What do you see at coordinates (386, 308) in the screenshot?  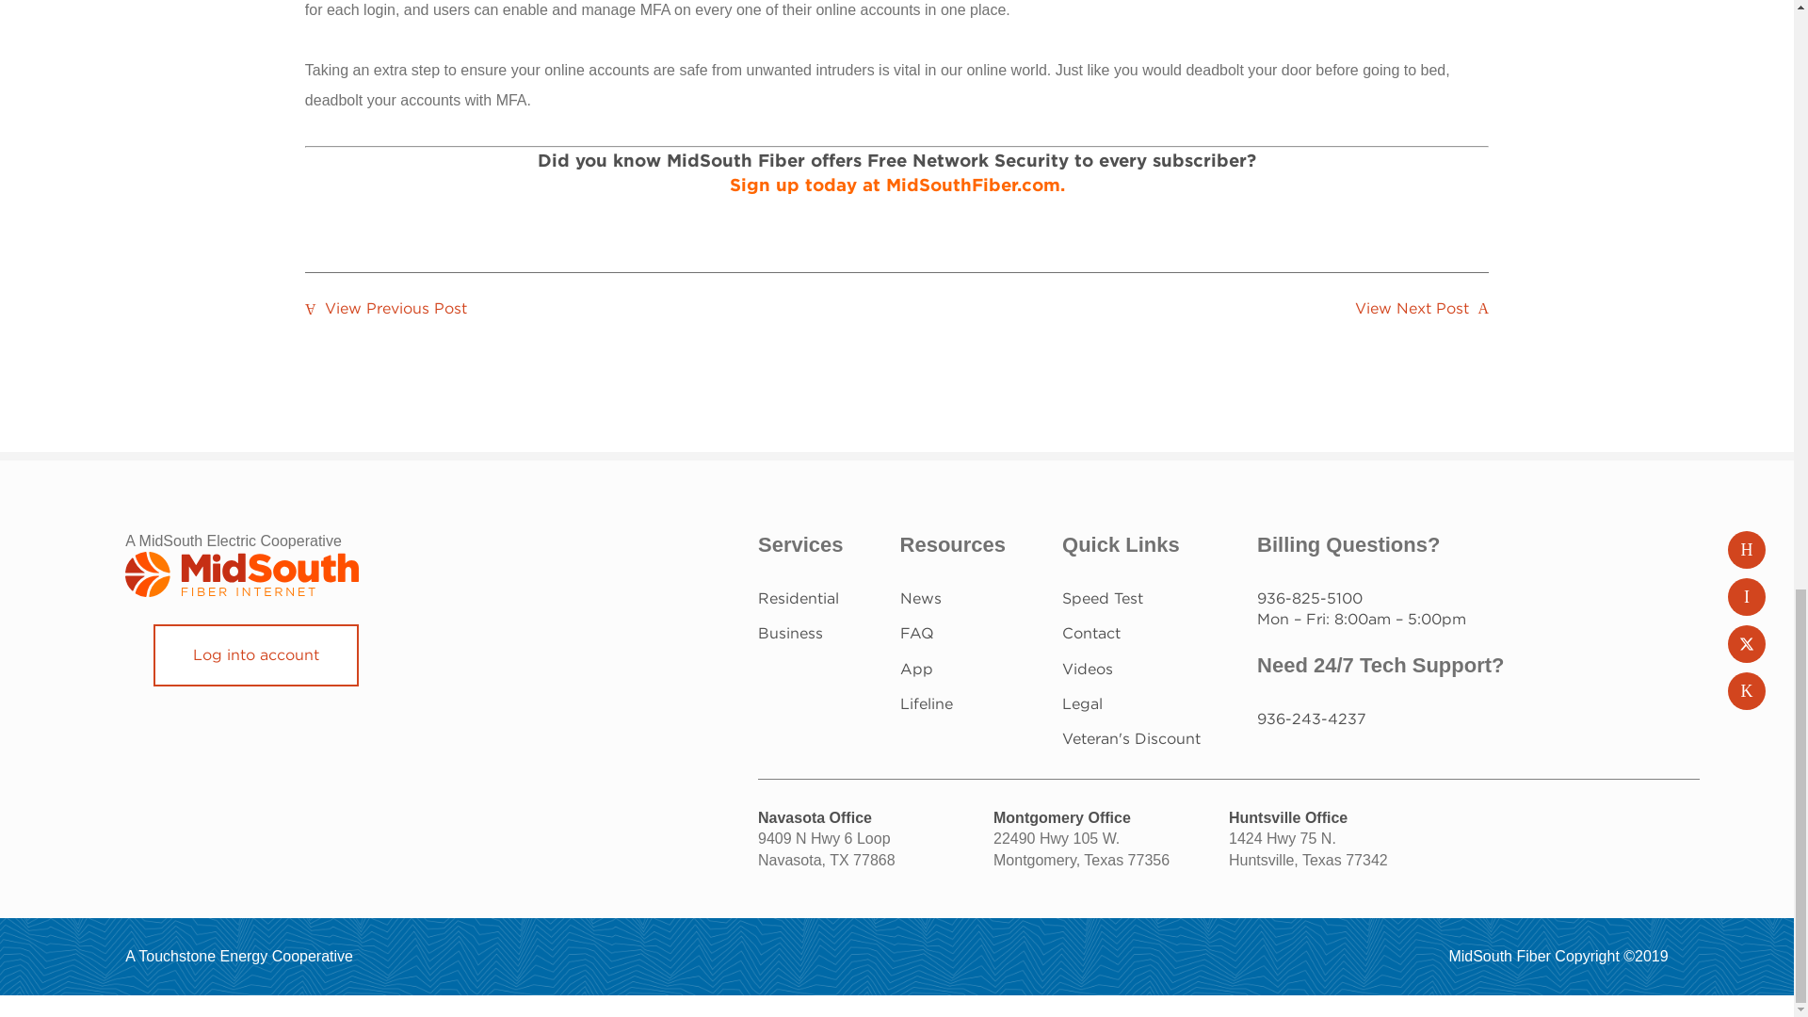 I see `View Previous Post` at bounding box center [386, 308].